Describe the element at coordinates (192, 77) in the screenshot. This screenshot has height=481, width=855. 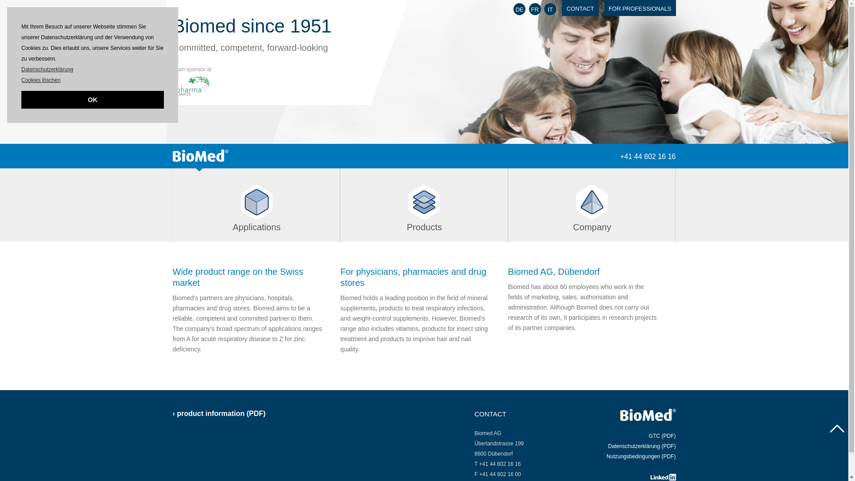
I see `Main sponsor at` at that location.